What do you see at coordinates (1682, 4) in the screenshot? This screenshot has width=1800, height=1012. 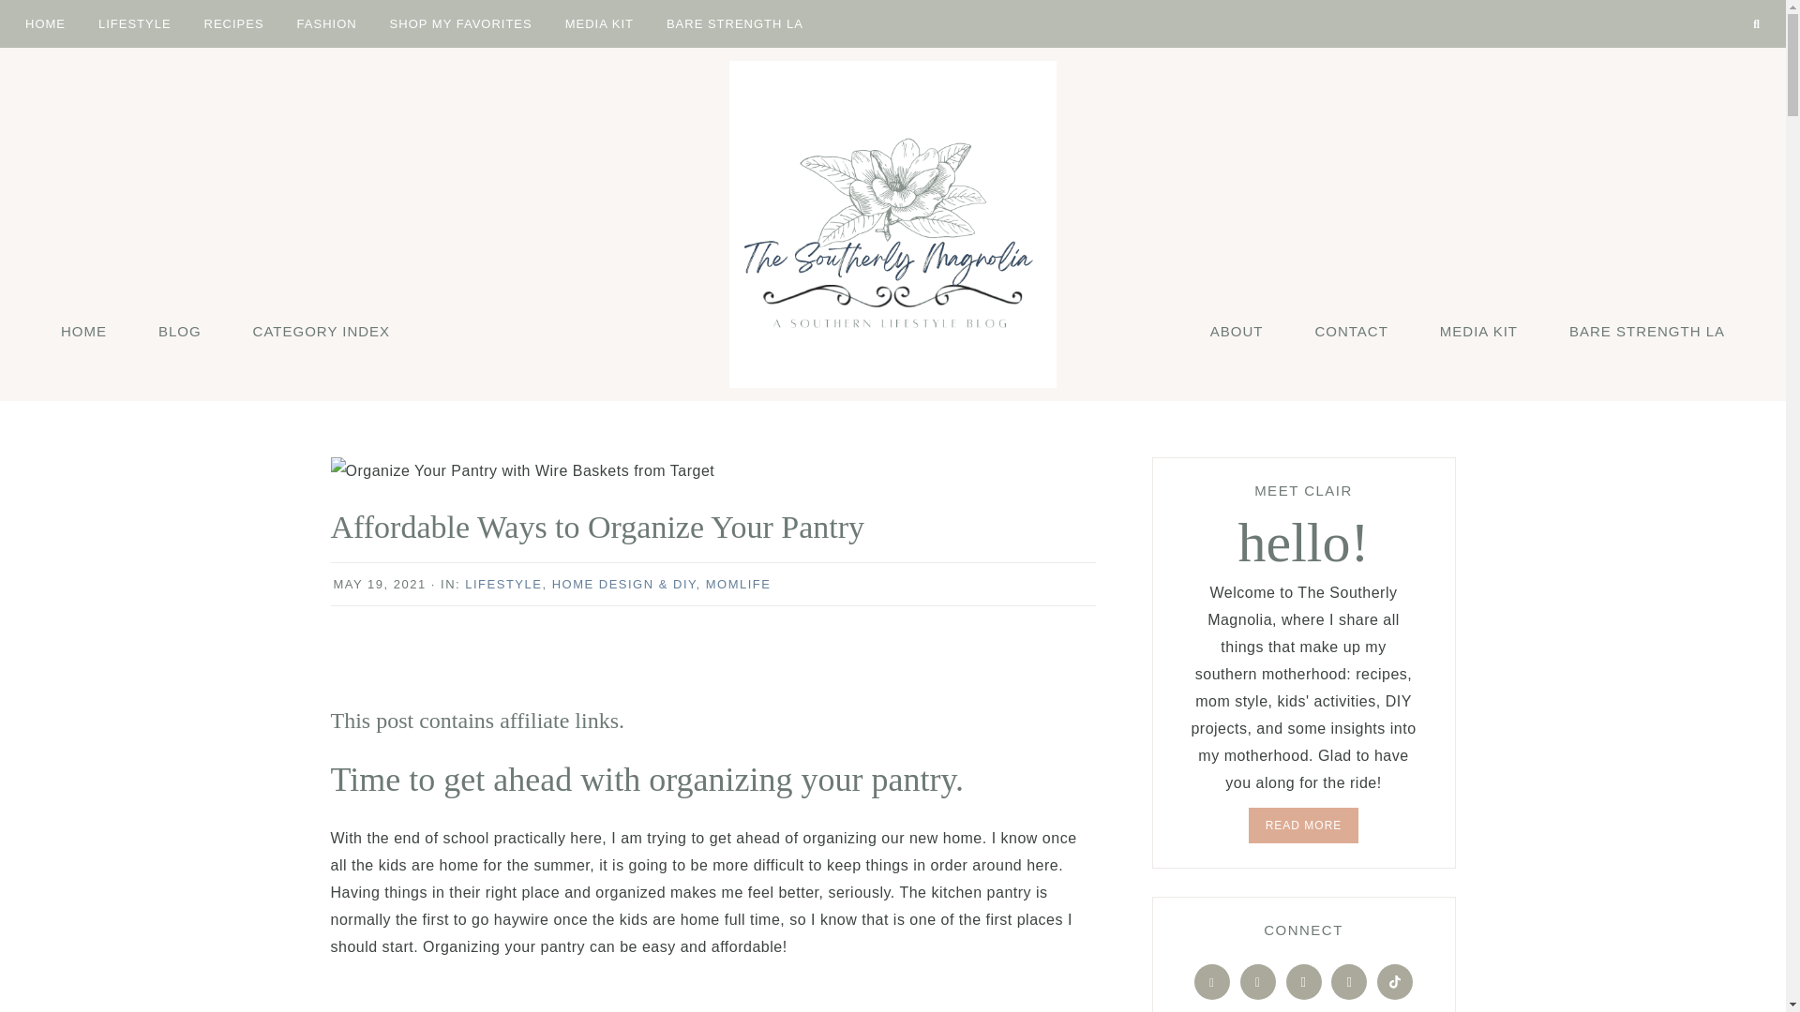 I see `Facebook` at bounding box center [1682, 4].